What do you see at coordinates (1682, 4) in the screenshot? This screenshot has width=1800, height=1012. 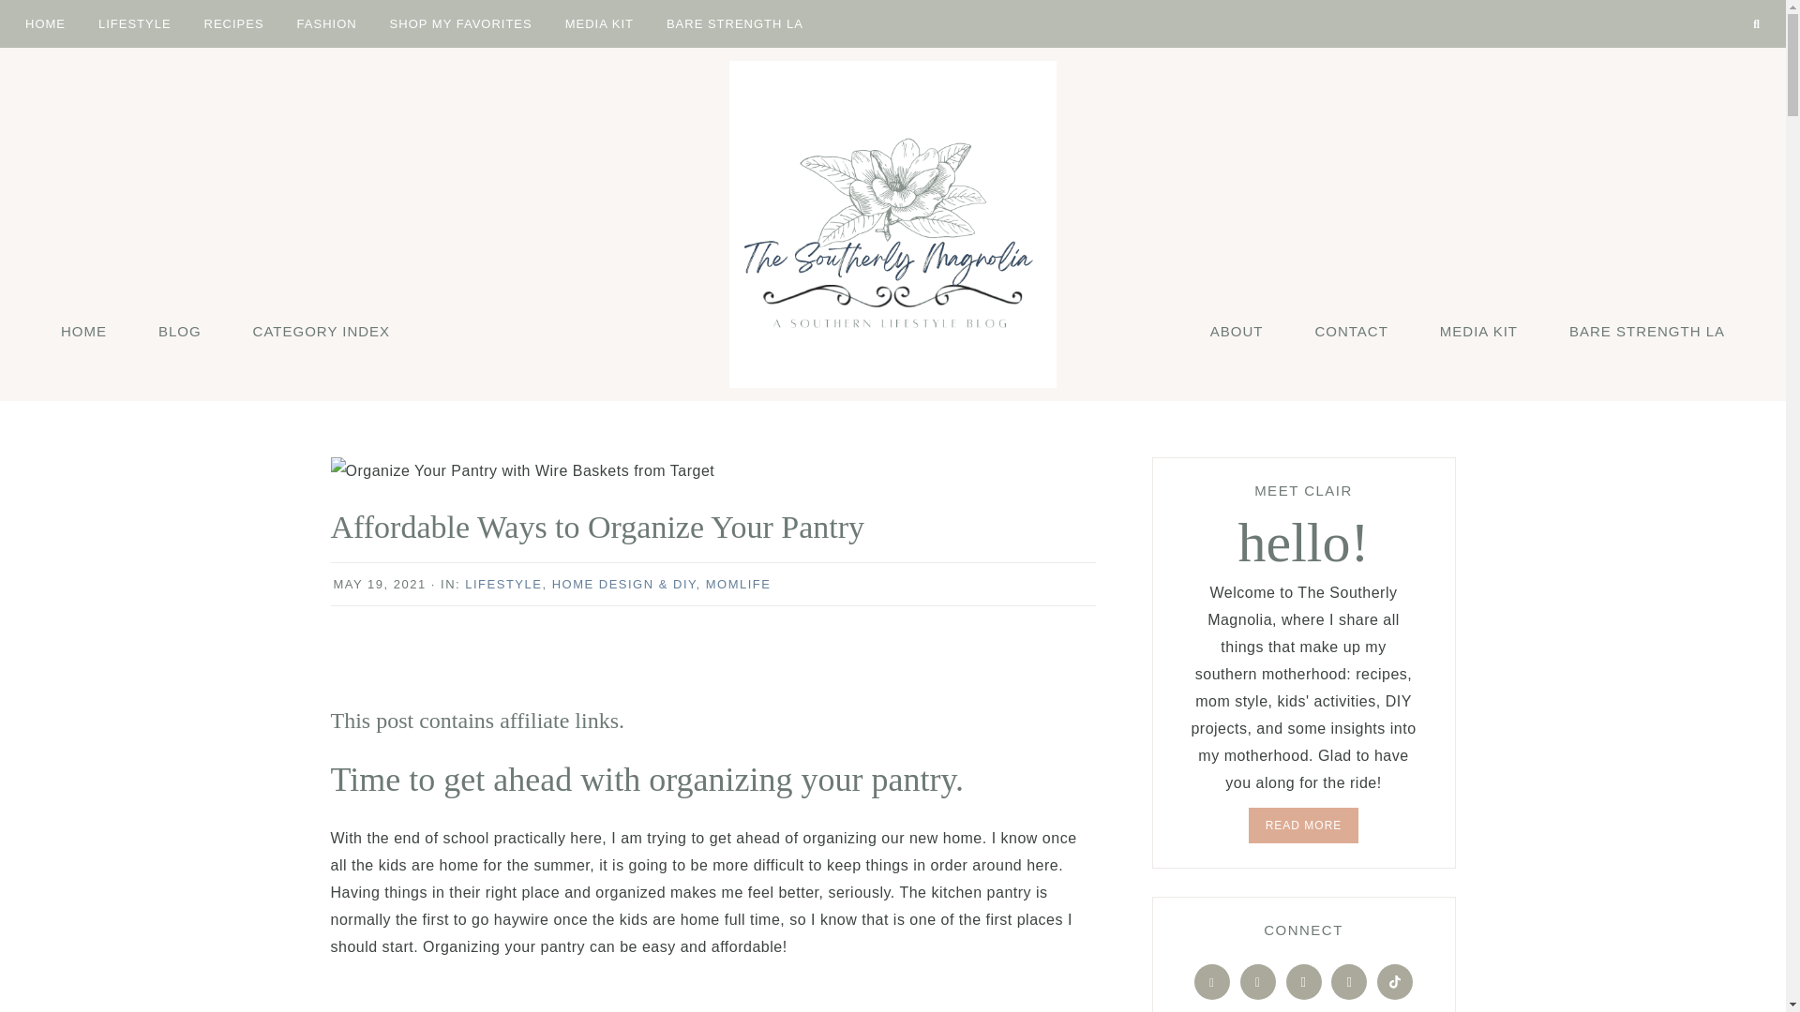 I see `Facebook` at bounding box center [1682, 4].